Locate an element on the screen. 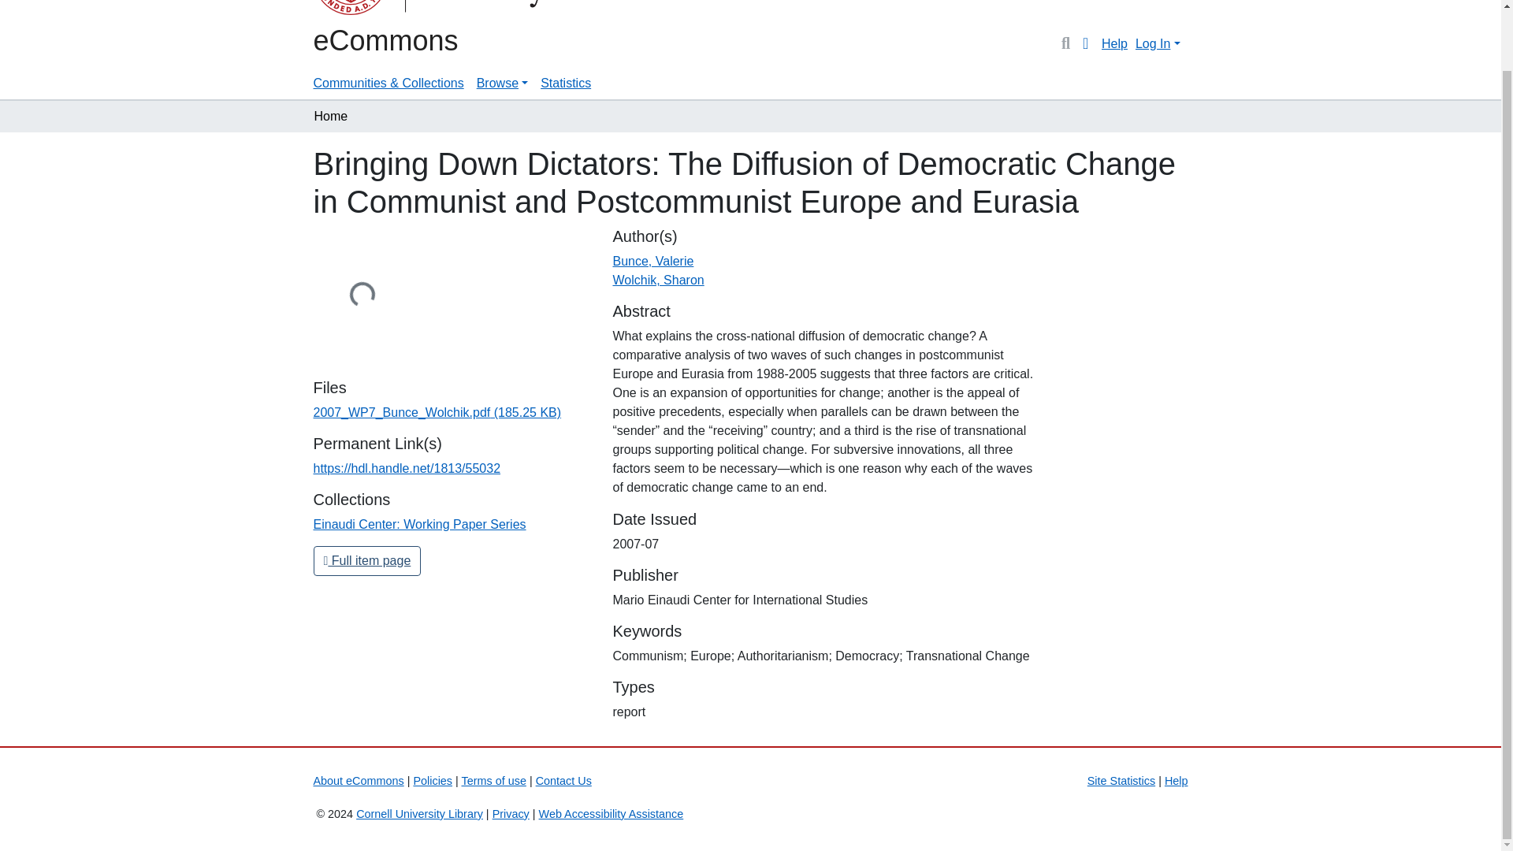 This screenshot has height=851, width=1513. Log In is located at coordinates (1157, 43).